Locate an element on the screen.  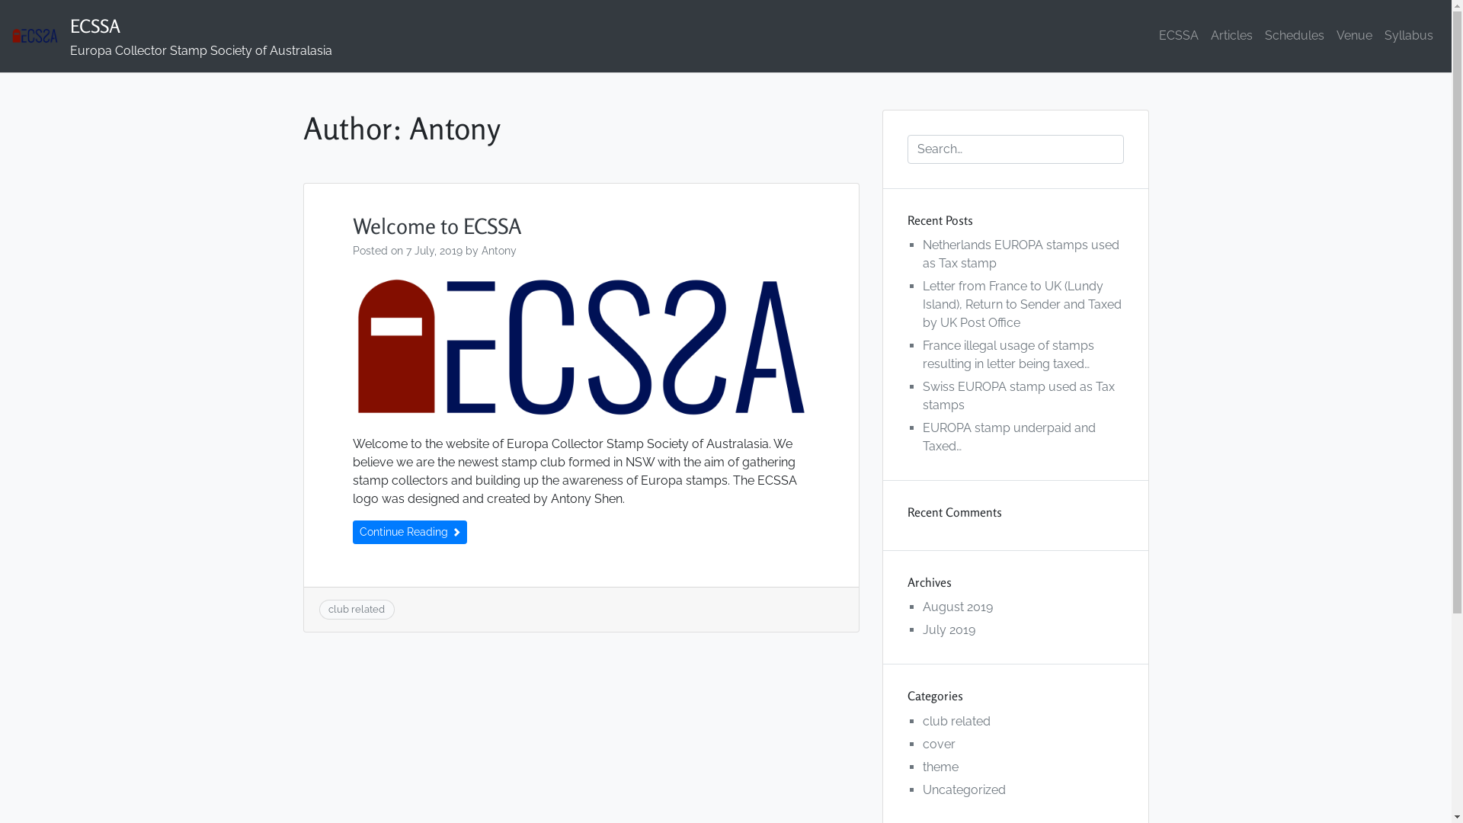
ECSSA is located at coordinates (95, 27).